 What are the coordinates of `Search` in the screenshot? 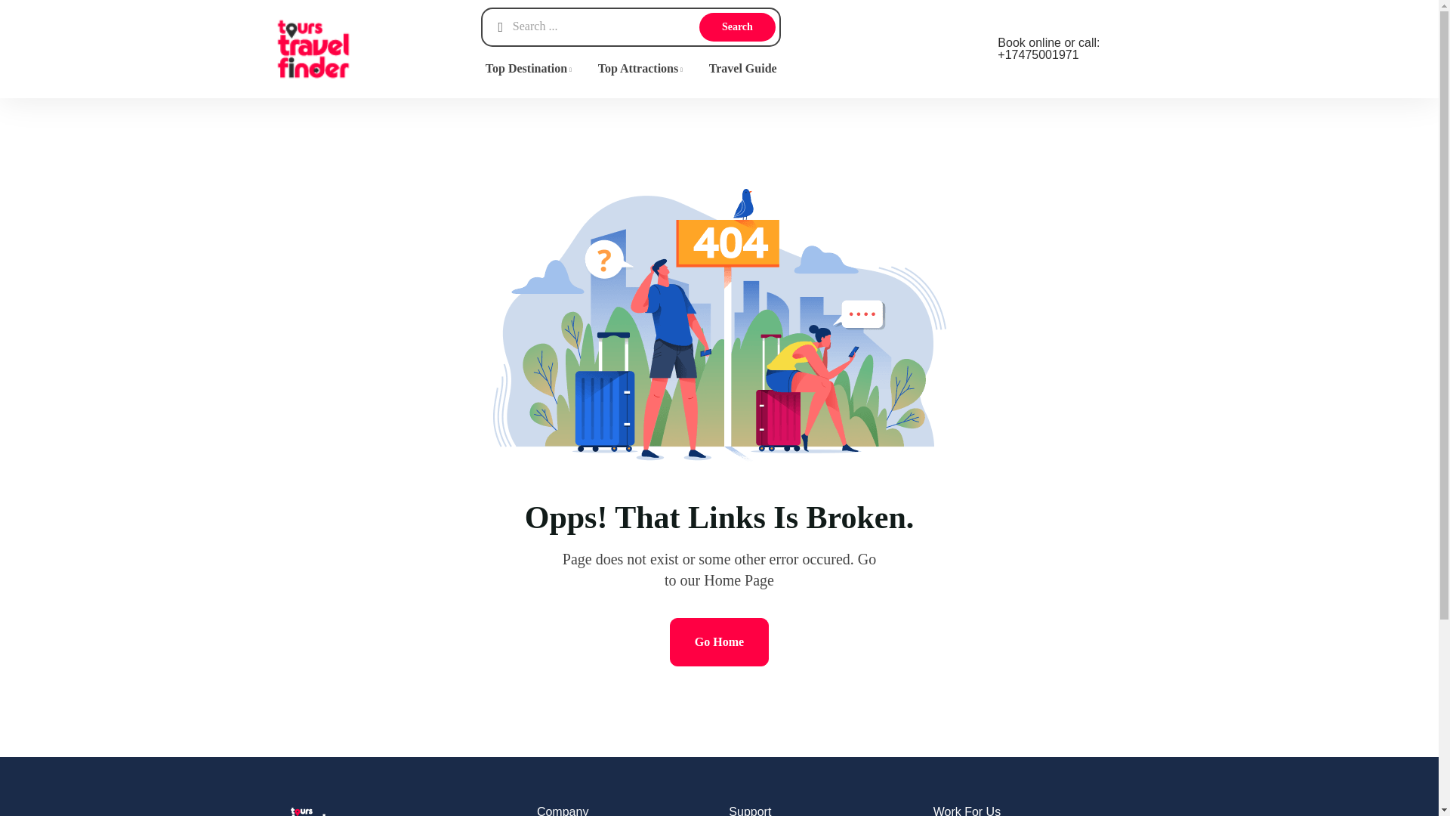 It's located at (737, 27).